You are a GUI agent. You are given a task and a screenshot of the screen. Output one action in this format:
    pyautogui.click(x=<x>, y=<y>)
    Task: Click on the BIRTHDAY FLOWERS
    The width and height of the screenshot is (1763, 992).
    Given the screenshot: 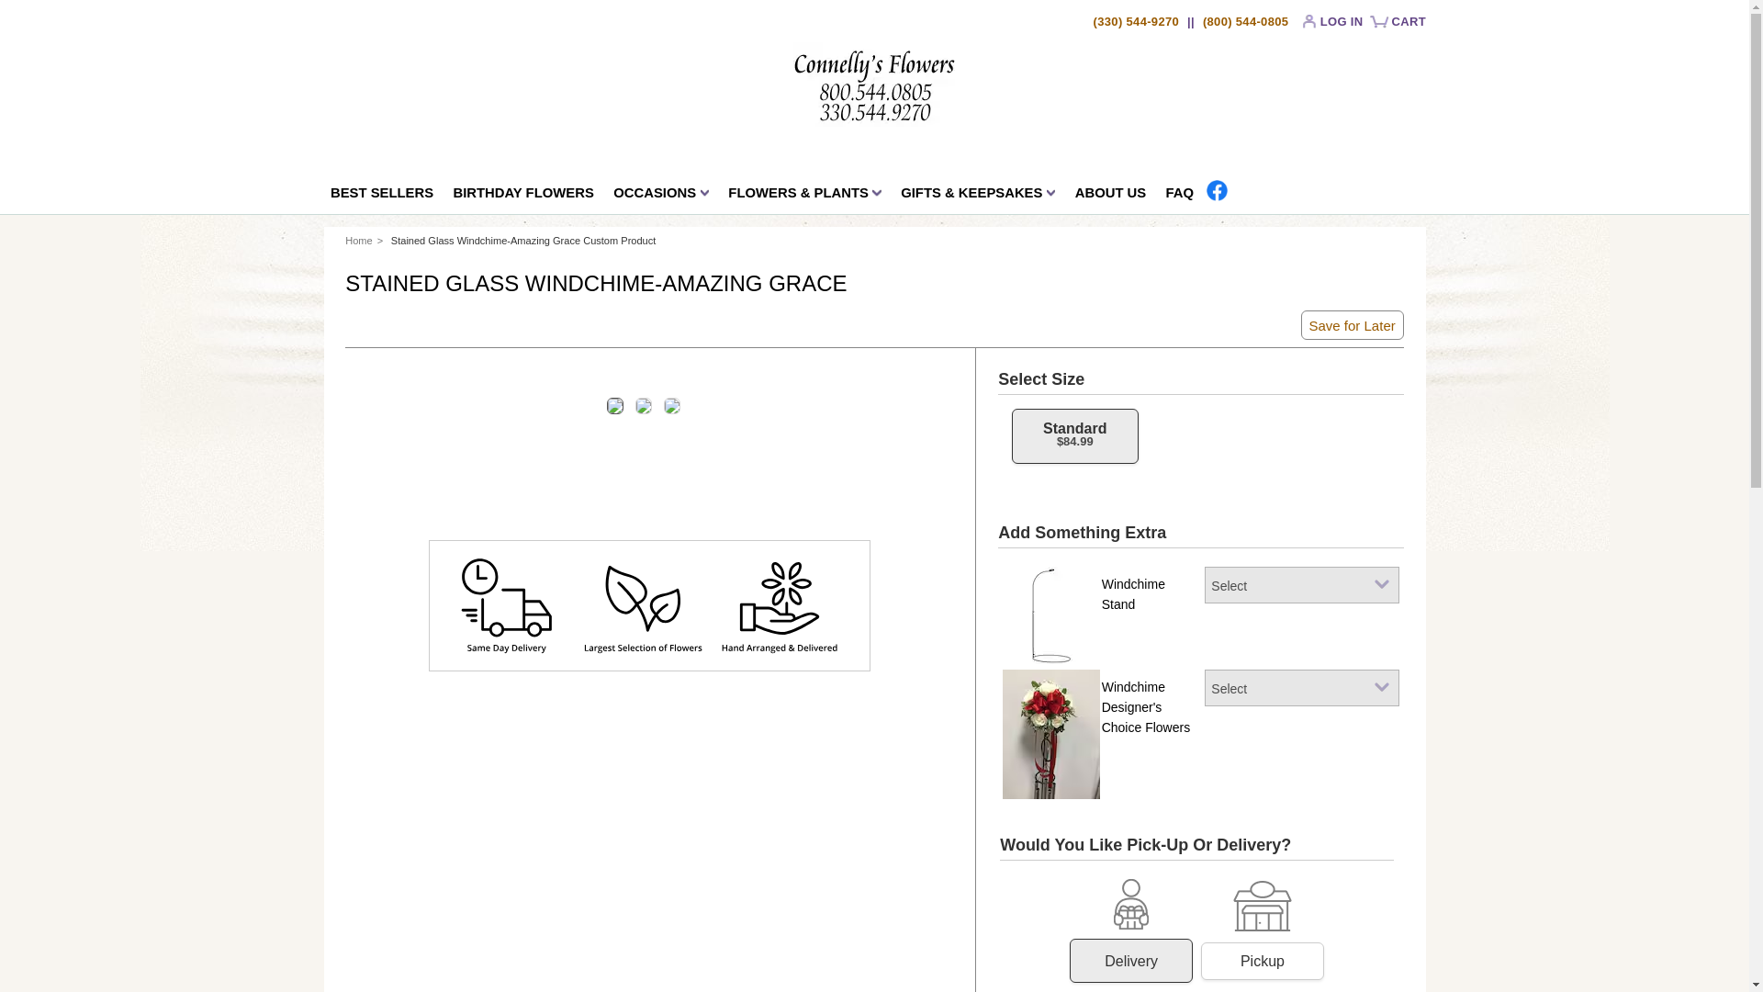 What is the action you would take?
    pyautogui.click(x=523, y=196)
    